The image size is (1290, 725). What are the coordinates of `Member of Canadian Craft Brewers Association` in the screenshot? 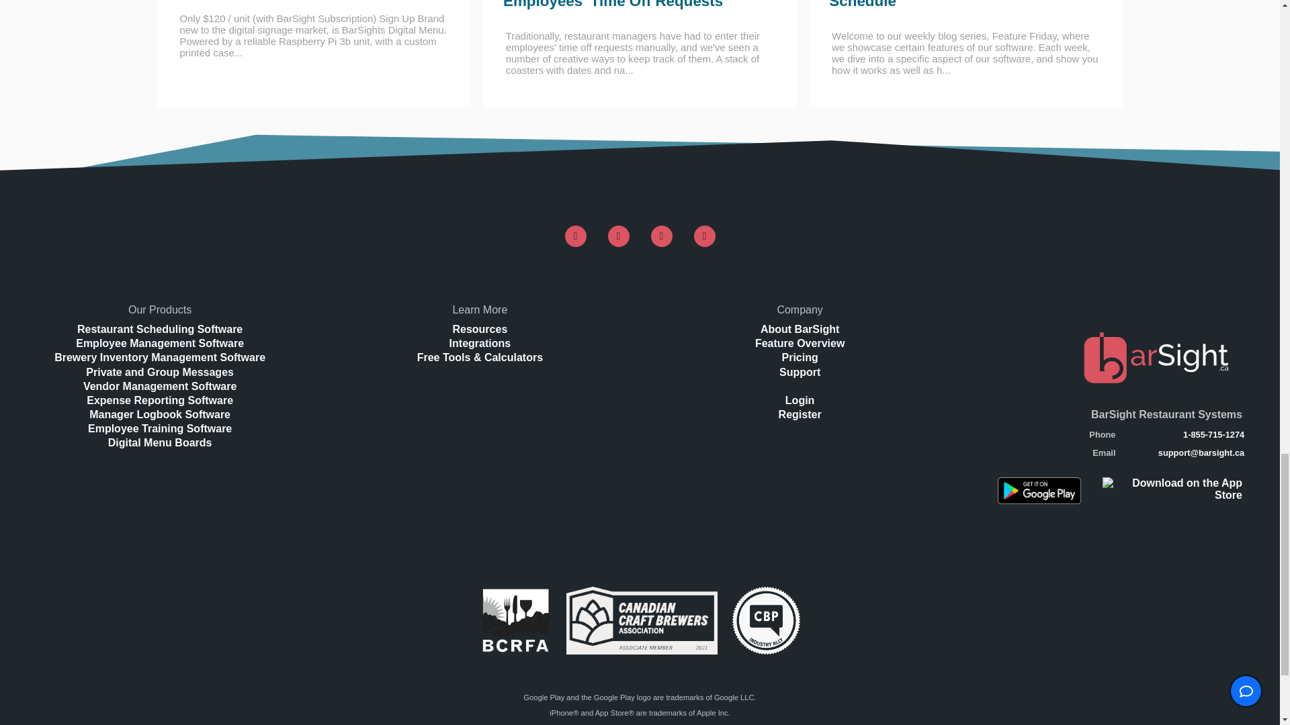 It's located at (641, 620).